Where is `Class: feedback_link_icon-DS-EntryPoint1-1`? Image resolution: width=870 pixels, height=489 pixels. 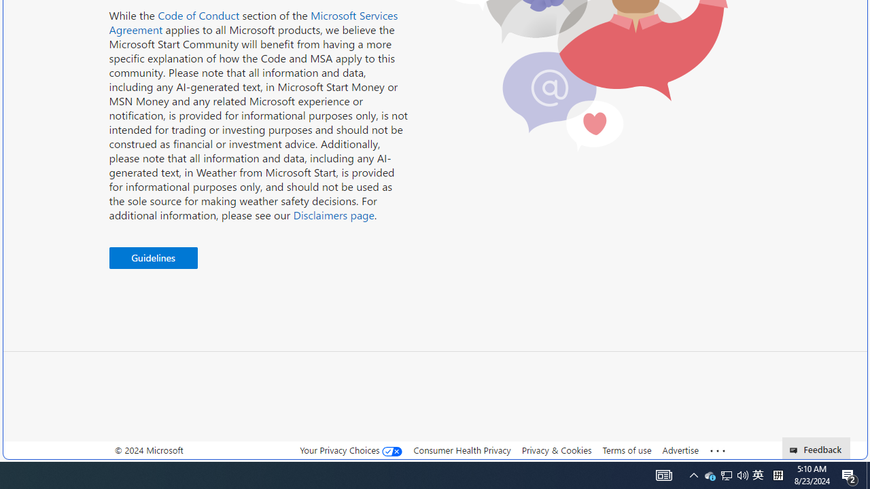
Class: feedback_link_icon-DS-EntryPoint1-1 is located at coordinates (795, 450).